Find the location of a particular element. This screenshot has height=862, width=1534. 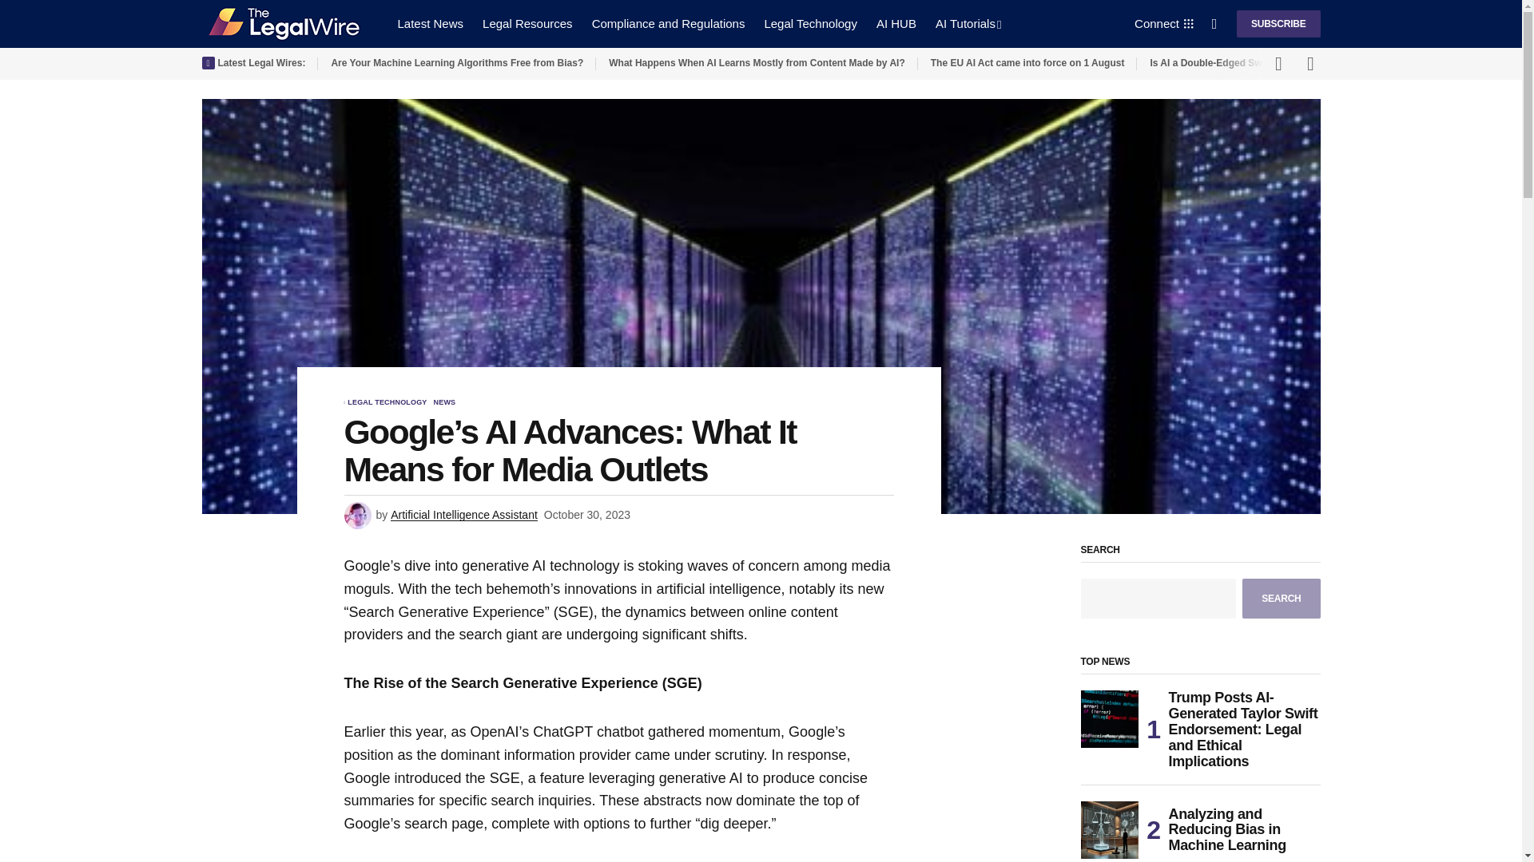

AI Tutorials is located at coordinates (968, 24).